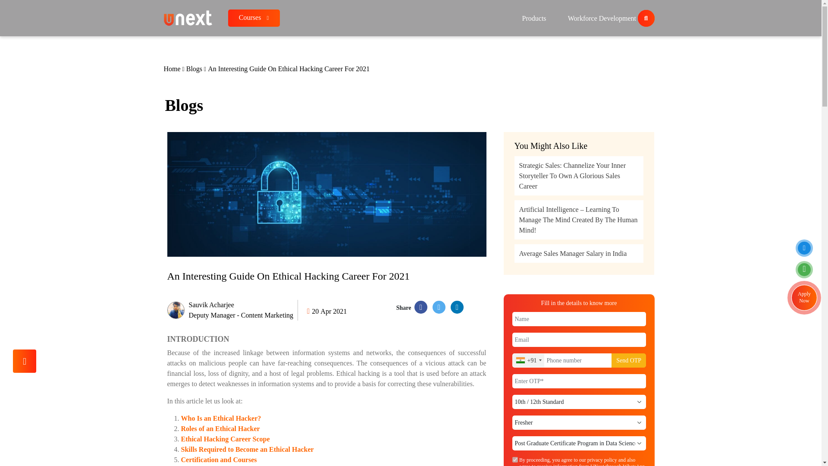 This screenshot has width=828, height=466. What do you see at coordinates (221, 419) in the screenshot?
I see `1` at bounding box center [221, 419].